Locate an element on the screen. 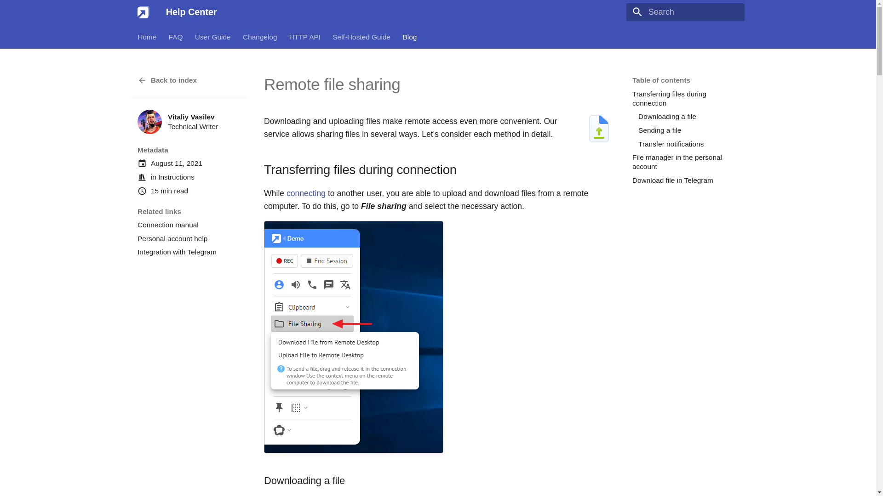 The height and width of the screenshot is (496, 883). User Guide is located at coordinates (212, 37).